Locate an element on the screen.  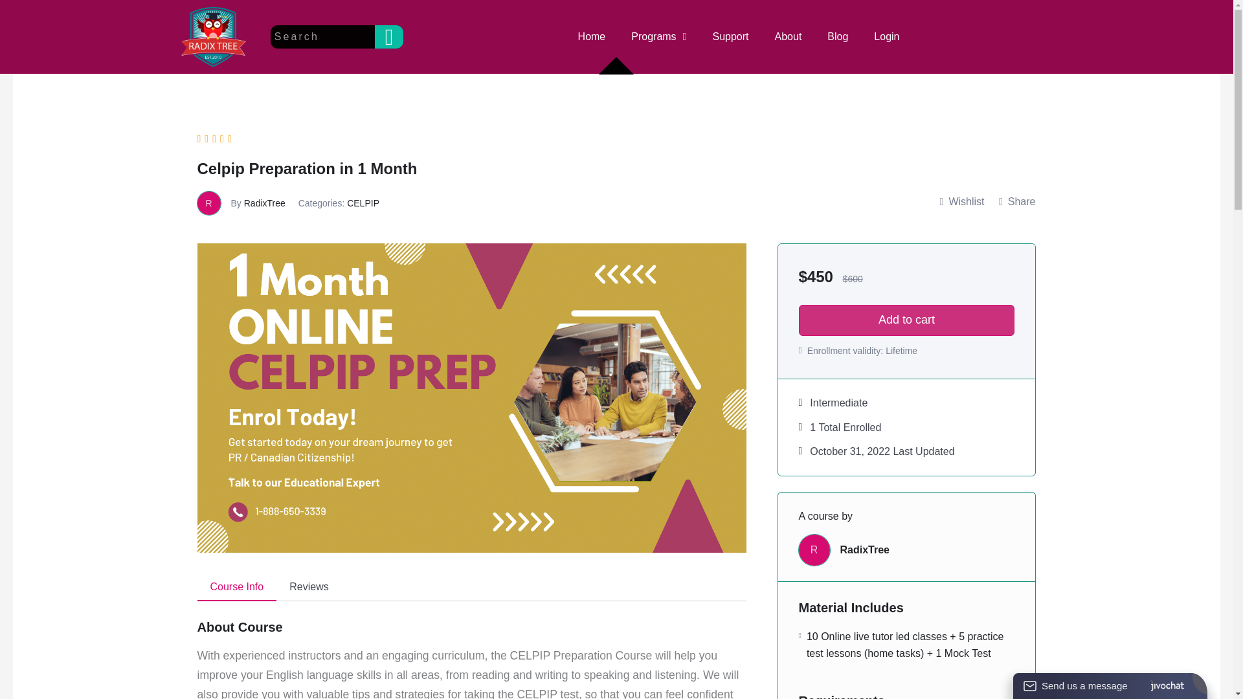
Home is located at coordinates (592, 36).